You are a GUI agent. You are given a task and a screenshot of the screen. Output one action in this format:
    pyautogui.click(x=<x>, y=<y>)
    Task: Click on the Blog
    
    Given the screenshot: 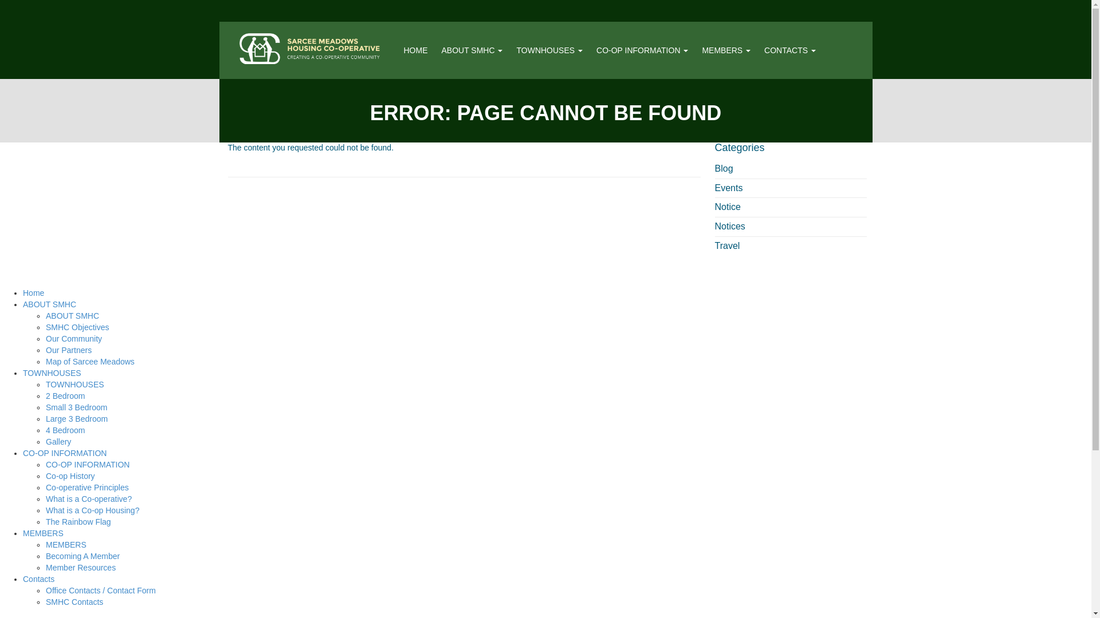 What is the action you would take?
    pyautogui.click(x=724, y=168)
    